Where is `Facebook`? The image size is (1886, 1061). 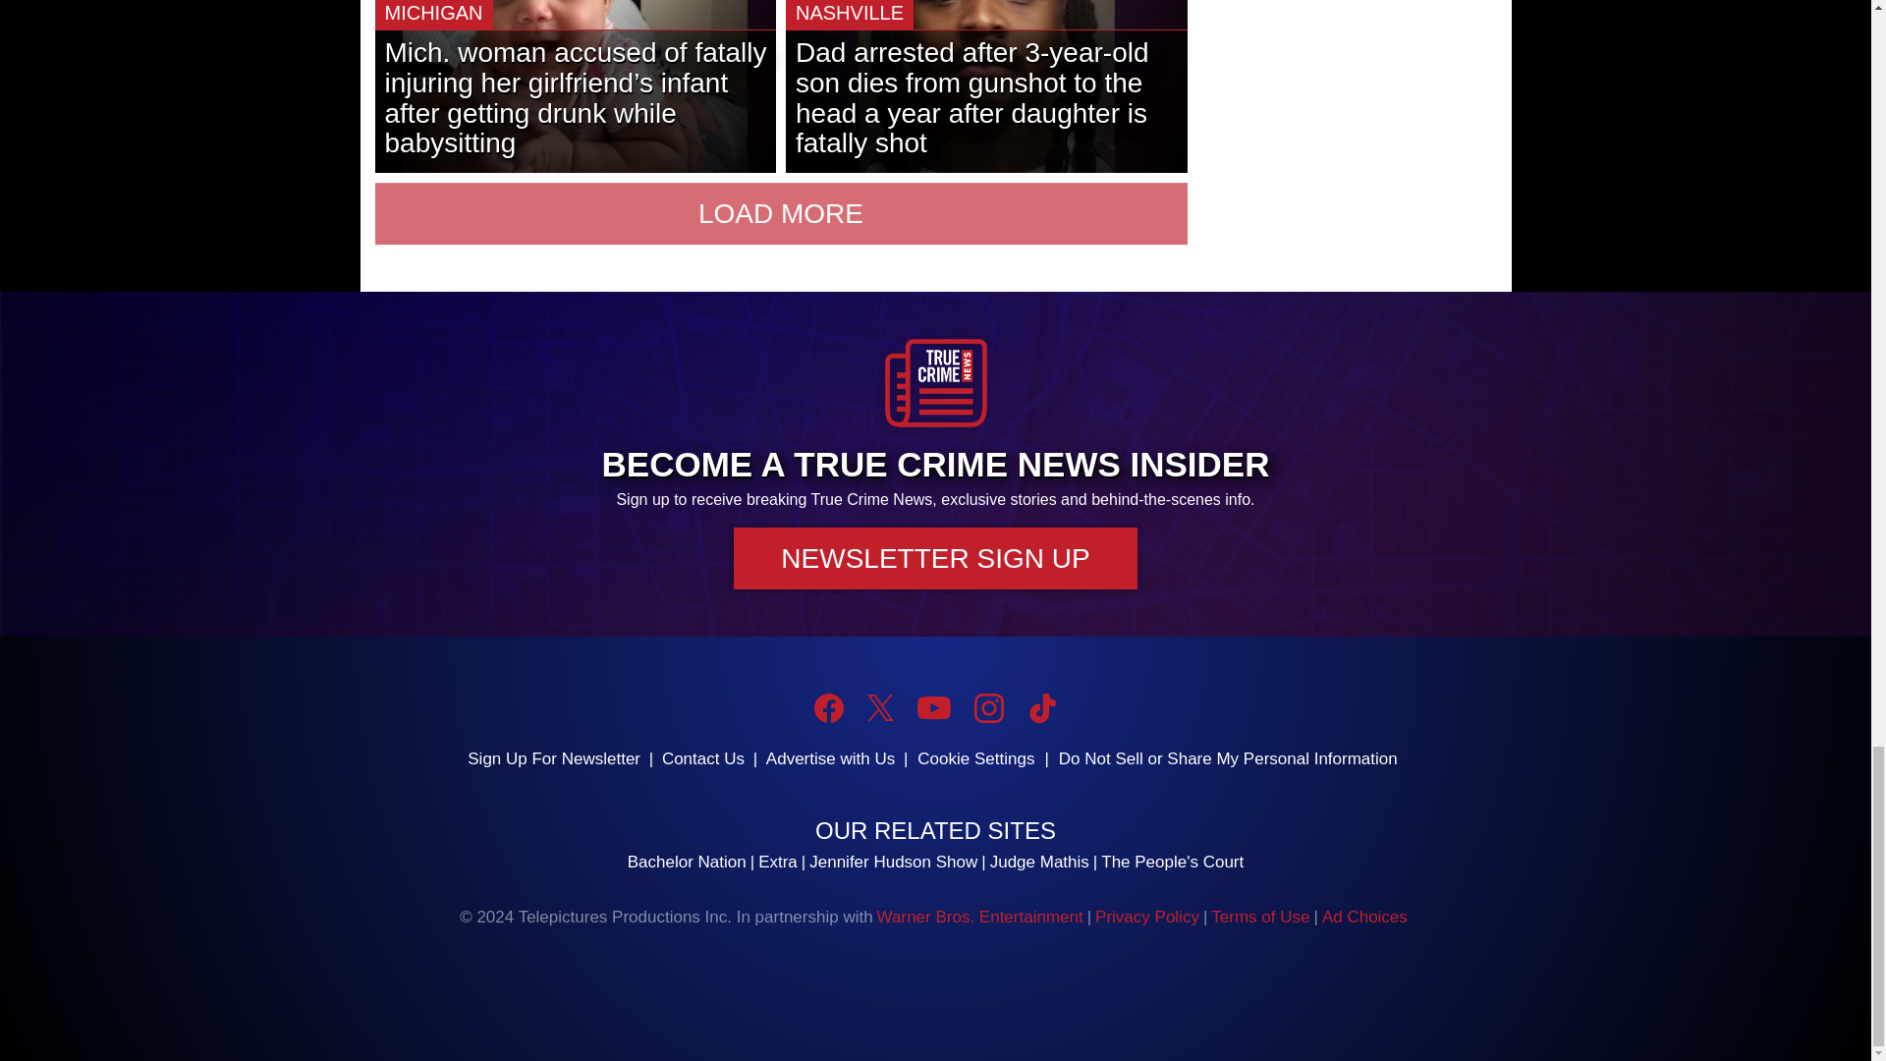 Facebook is located at coordinates (829, 707).